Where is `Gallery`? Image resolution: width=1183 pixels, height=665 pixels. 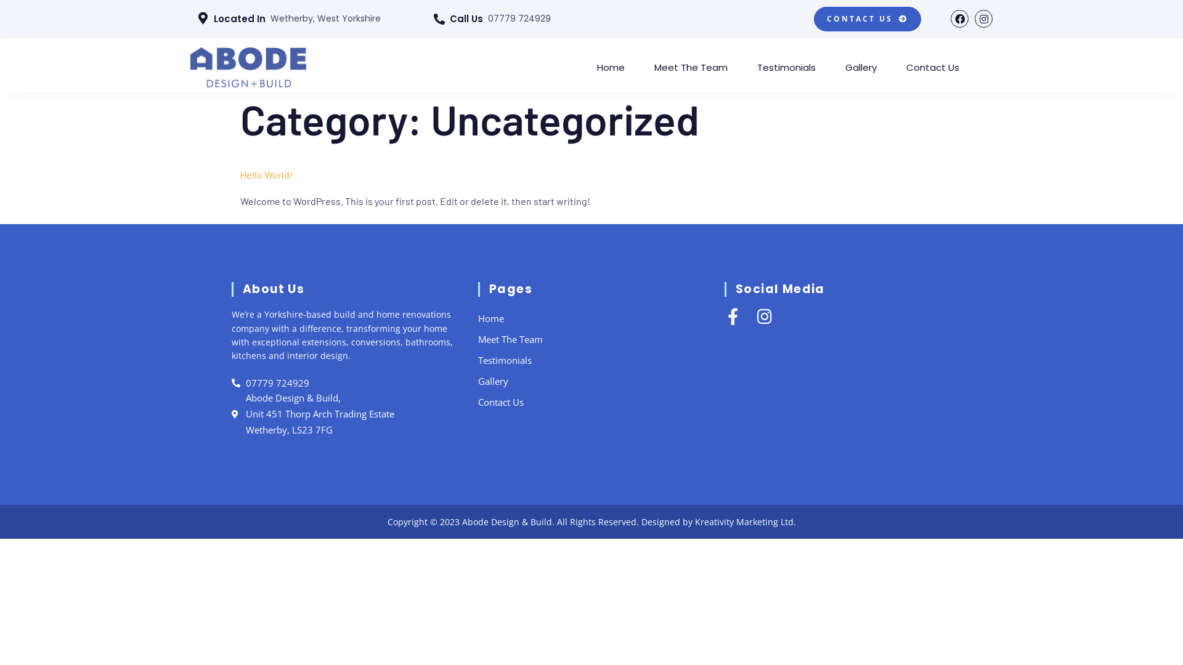 Gallery is located at coordinates (591, 381).